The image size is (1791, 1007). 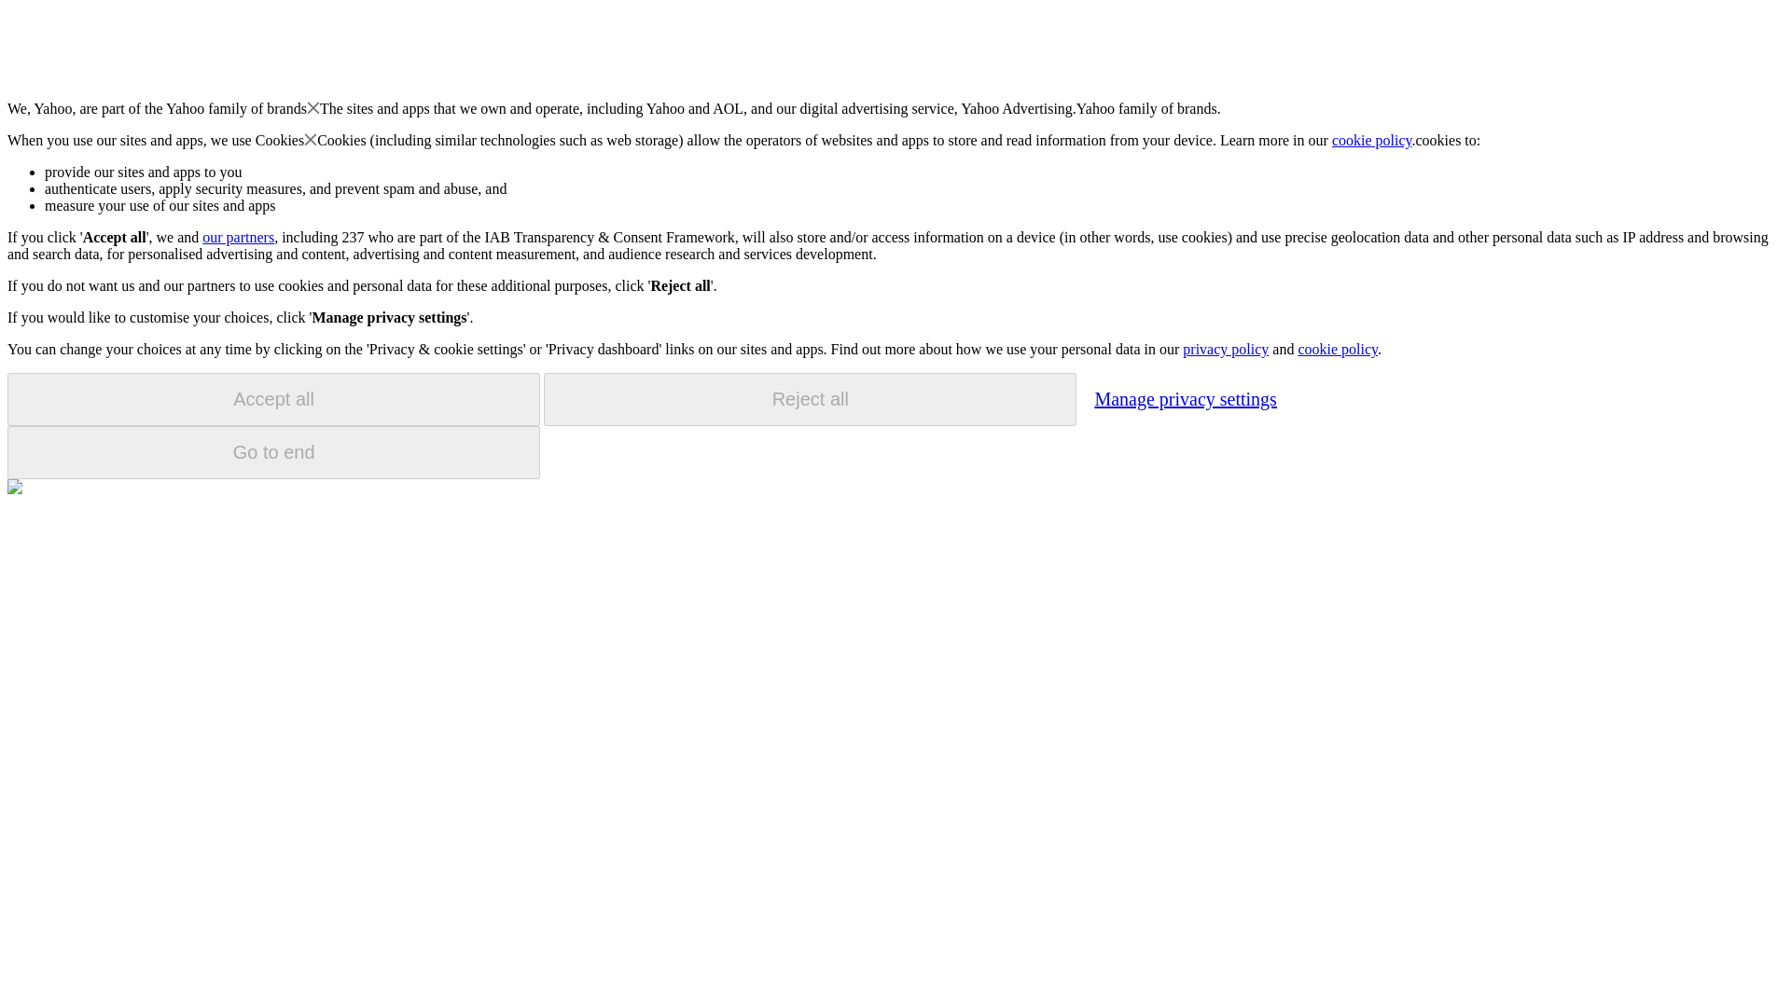 I want to click on Accept all, so click(x=273, y=399).